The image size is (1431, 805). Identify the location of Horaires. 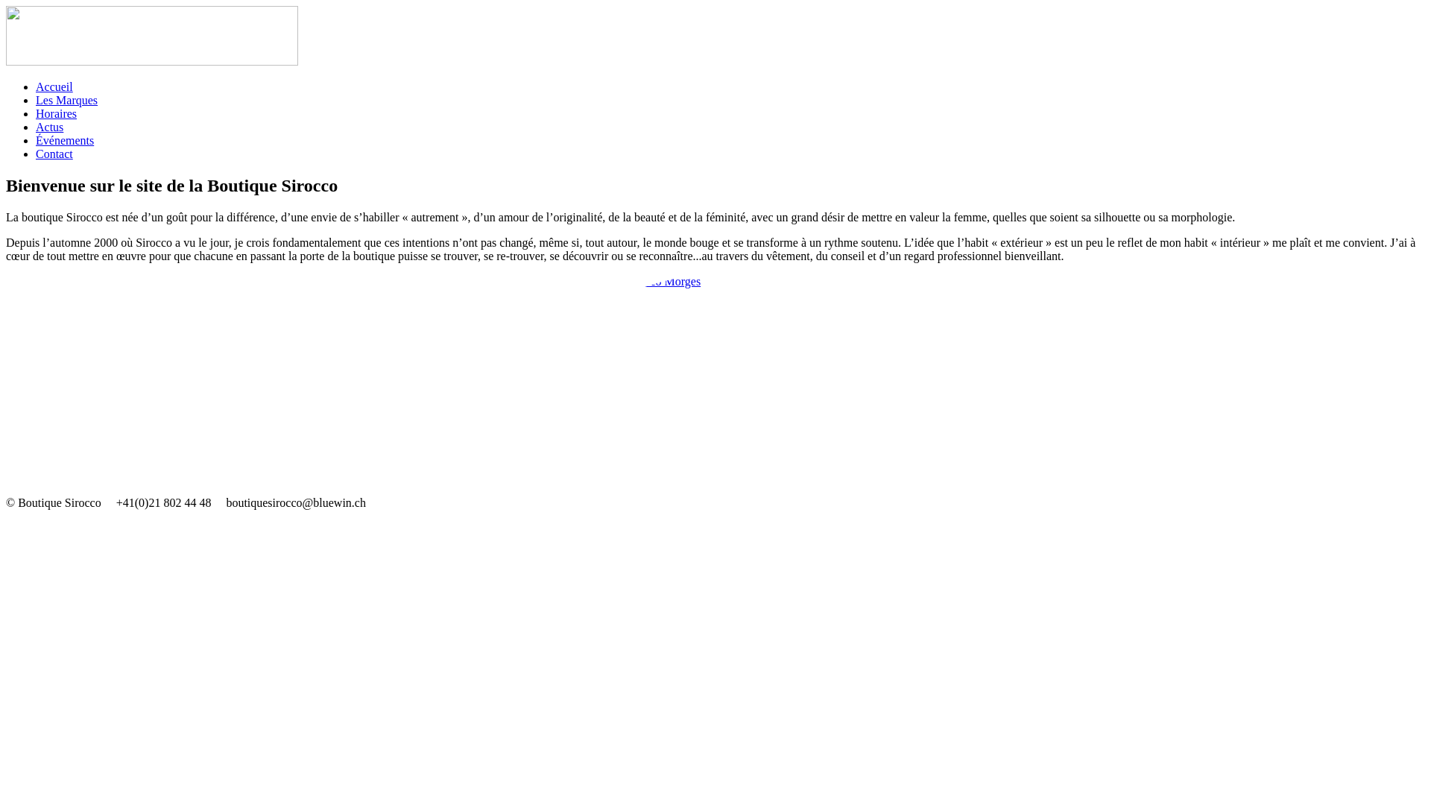
(57, 113).